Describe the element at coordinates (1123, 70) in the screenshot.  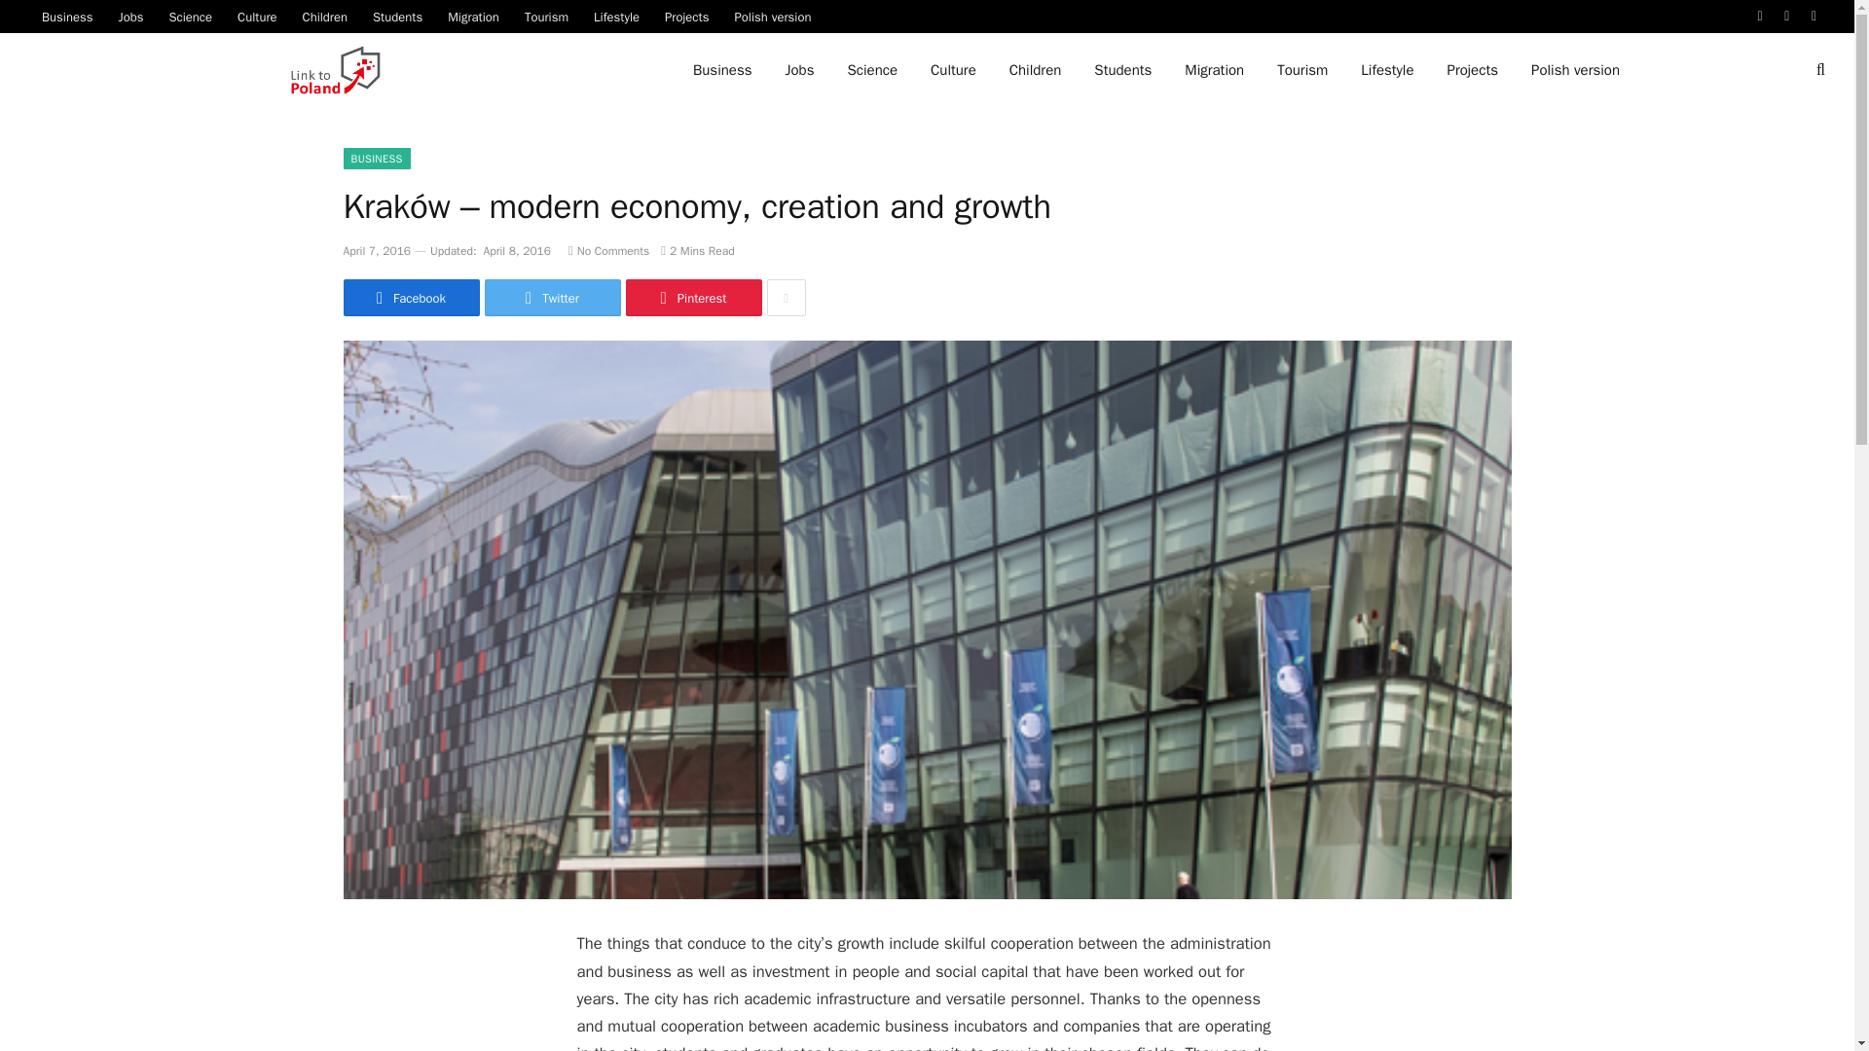
I see `Students` at that location.